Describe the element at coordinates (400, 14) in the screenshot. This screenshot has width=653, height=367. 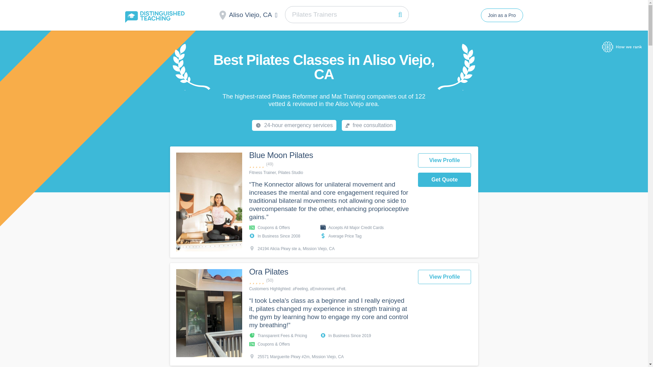
I see `Search` at that location.